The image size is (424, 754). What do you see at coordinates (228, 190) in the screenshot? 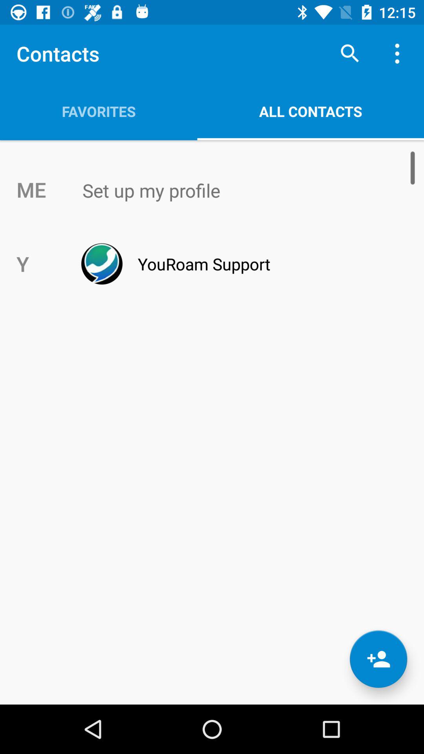
I see `click on set up my profile` at bounding box center [228, 190].